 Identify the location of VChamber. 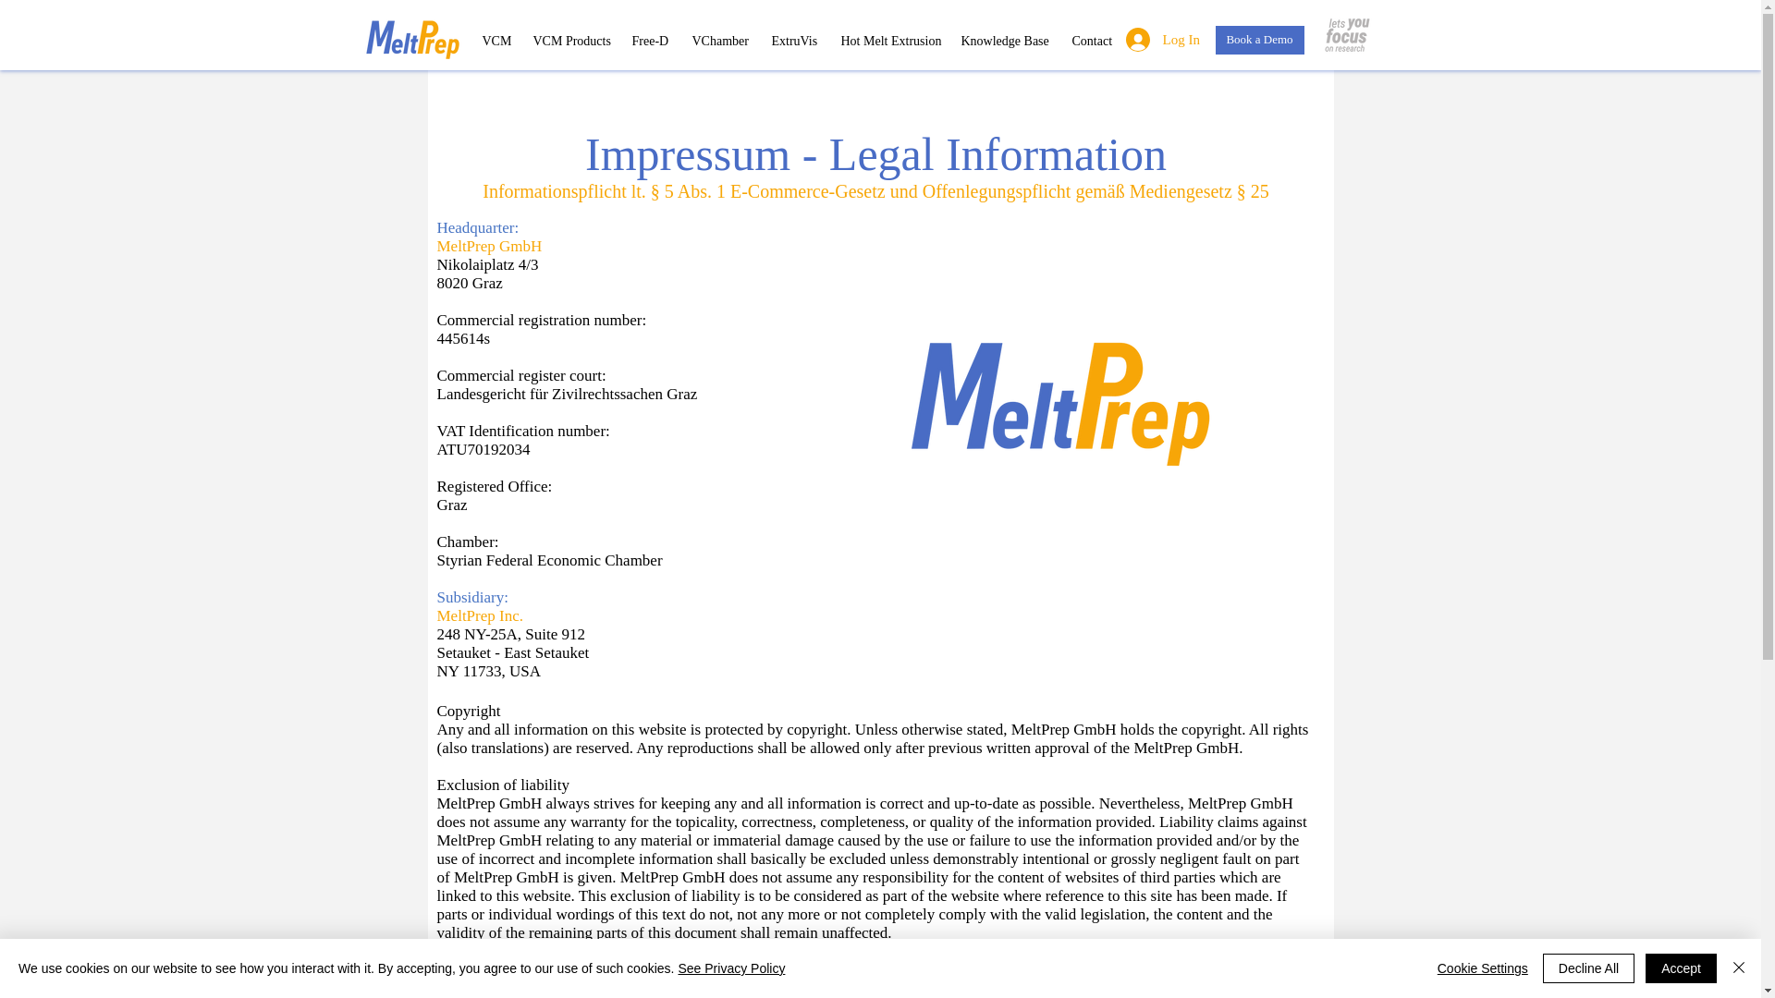
(717, 41).